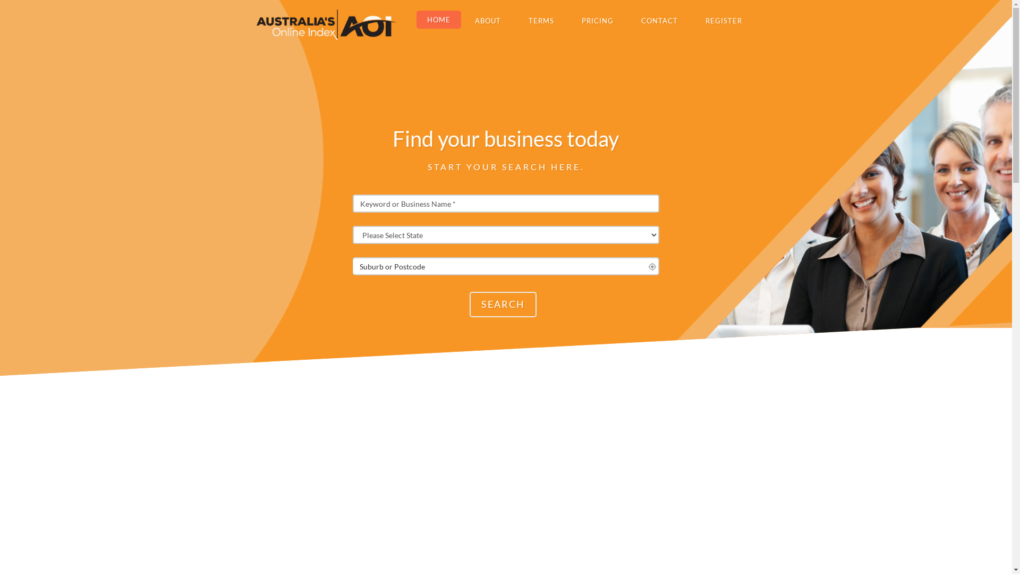 The height and width of the screenshot is (574, 1020). What do you see at coordinates (503, 305) in the screenshot?
I see `Search` at bounding box center [503, 305].